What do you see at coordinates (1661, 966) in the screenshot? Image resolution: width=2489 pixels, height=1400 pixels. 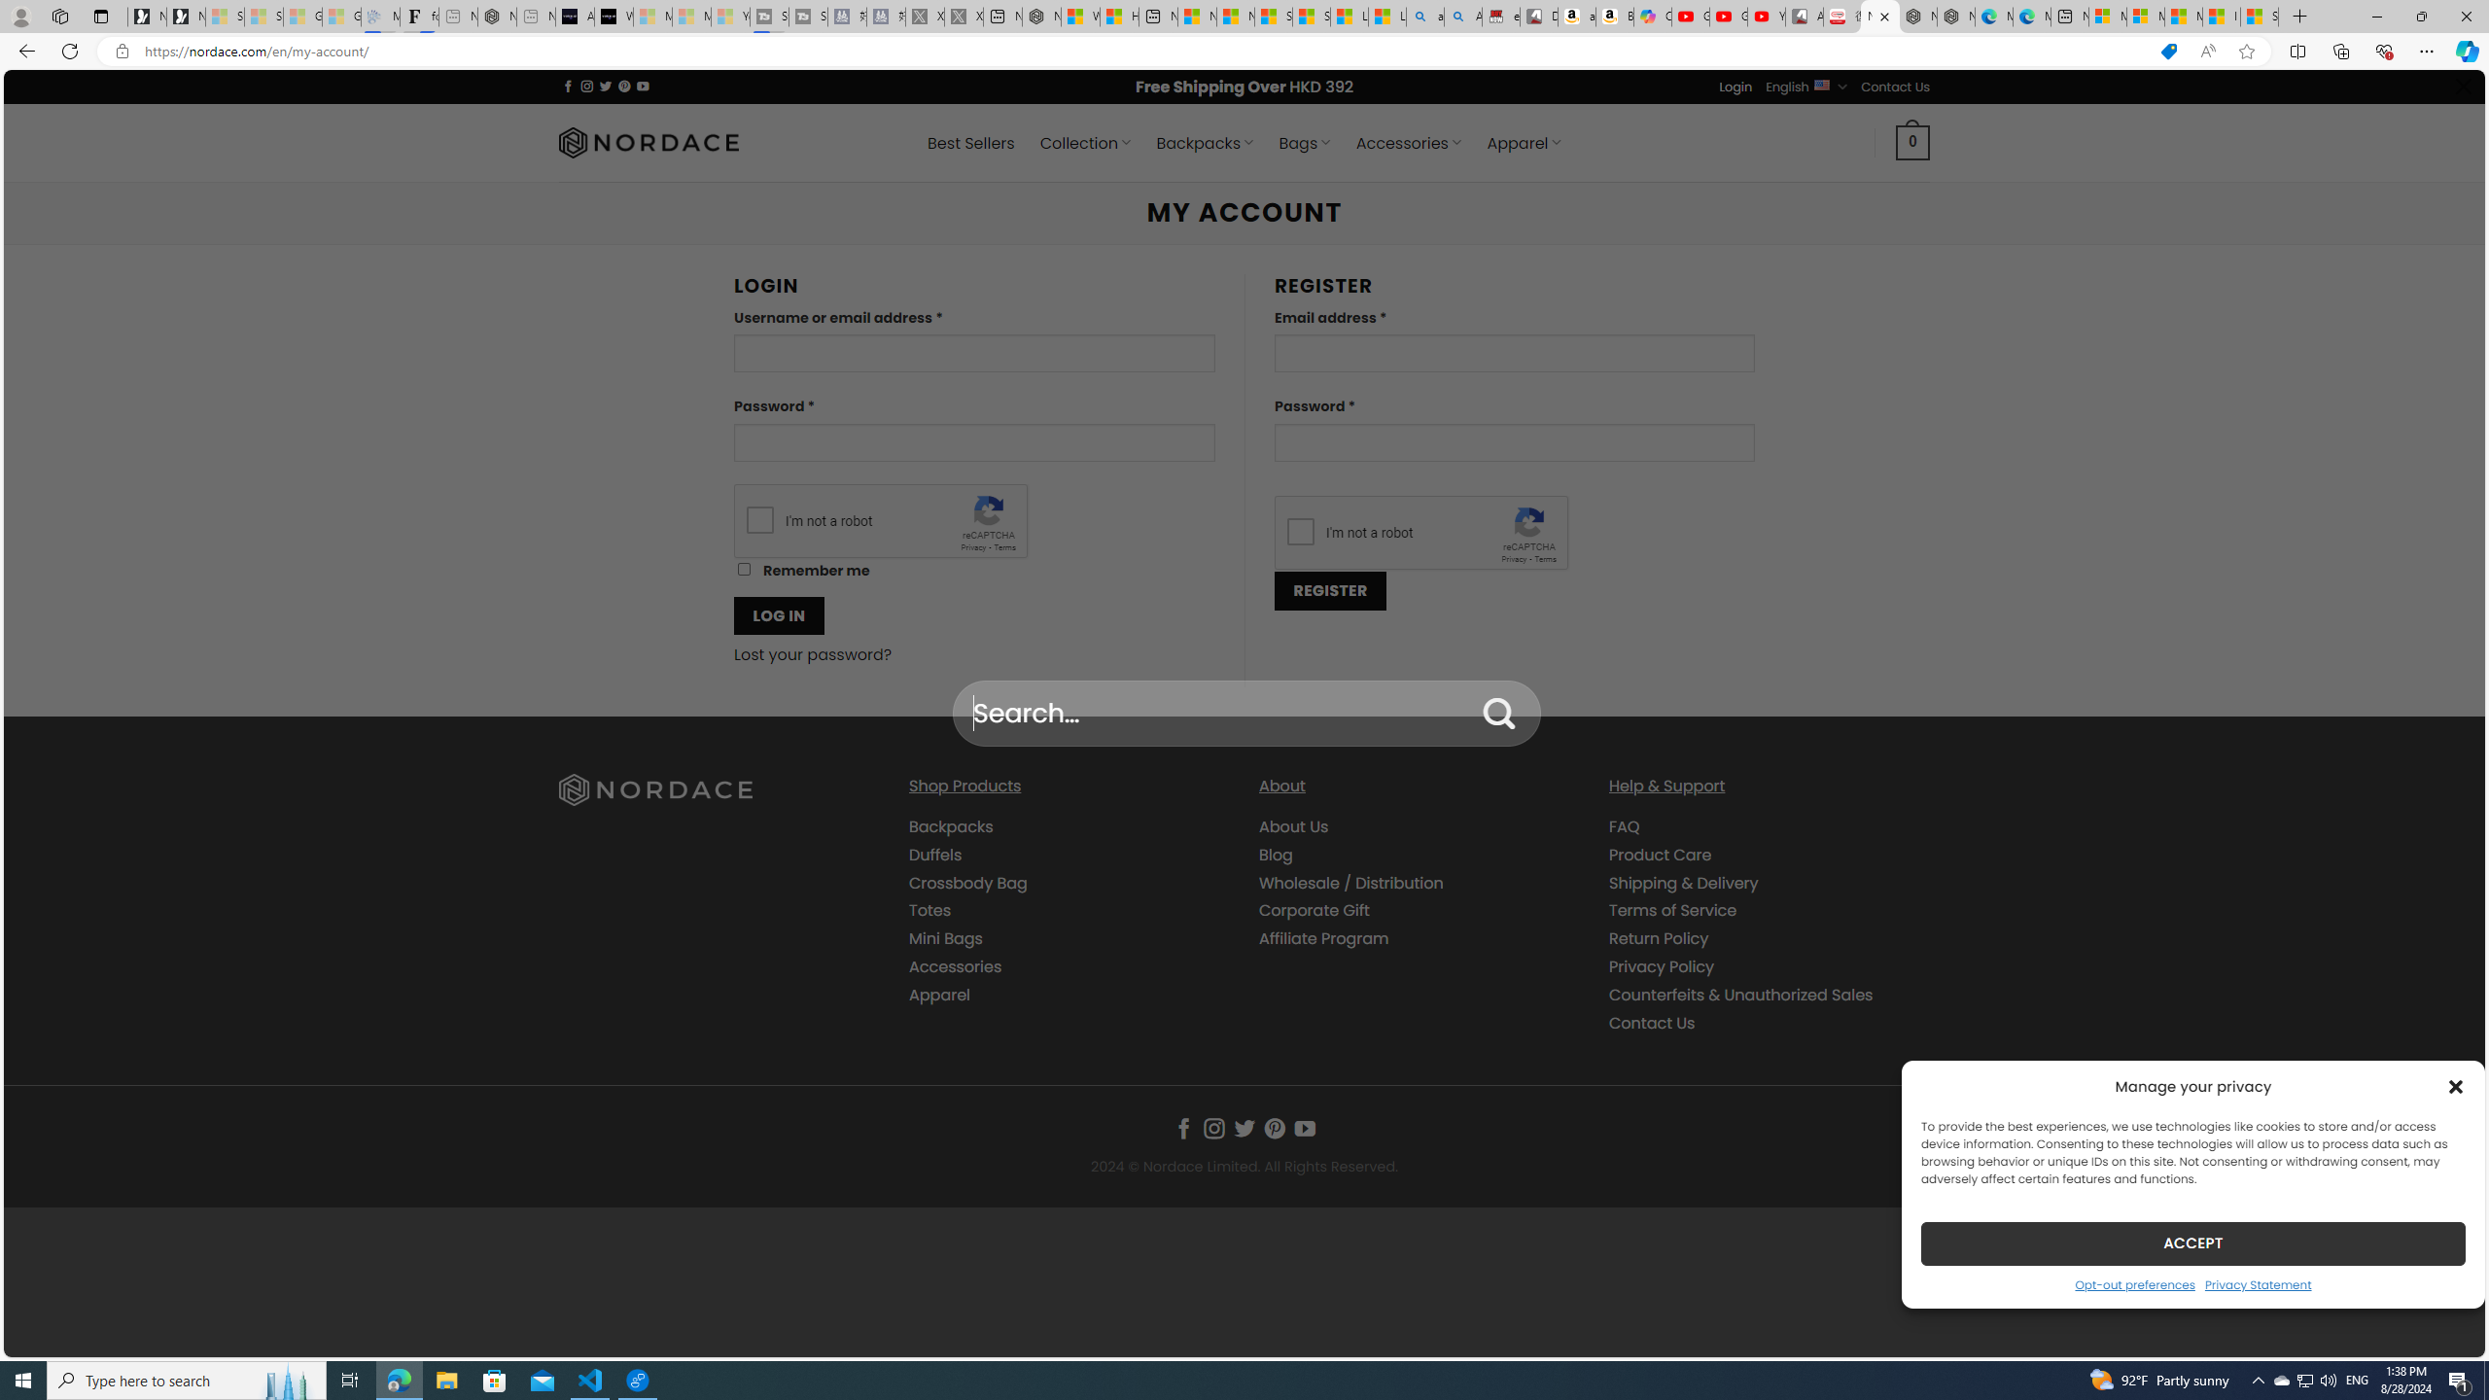 I see `Privacy Policy` at bounding box center [1661, 966].